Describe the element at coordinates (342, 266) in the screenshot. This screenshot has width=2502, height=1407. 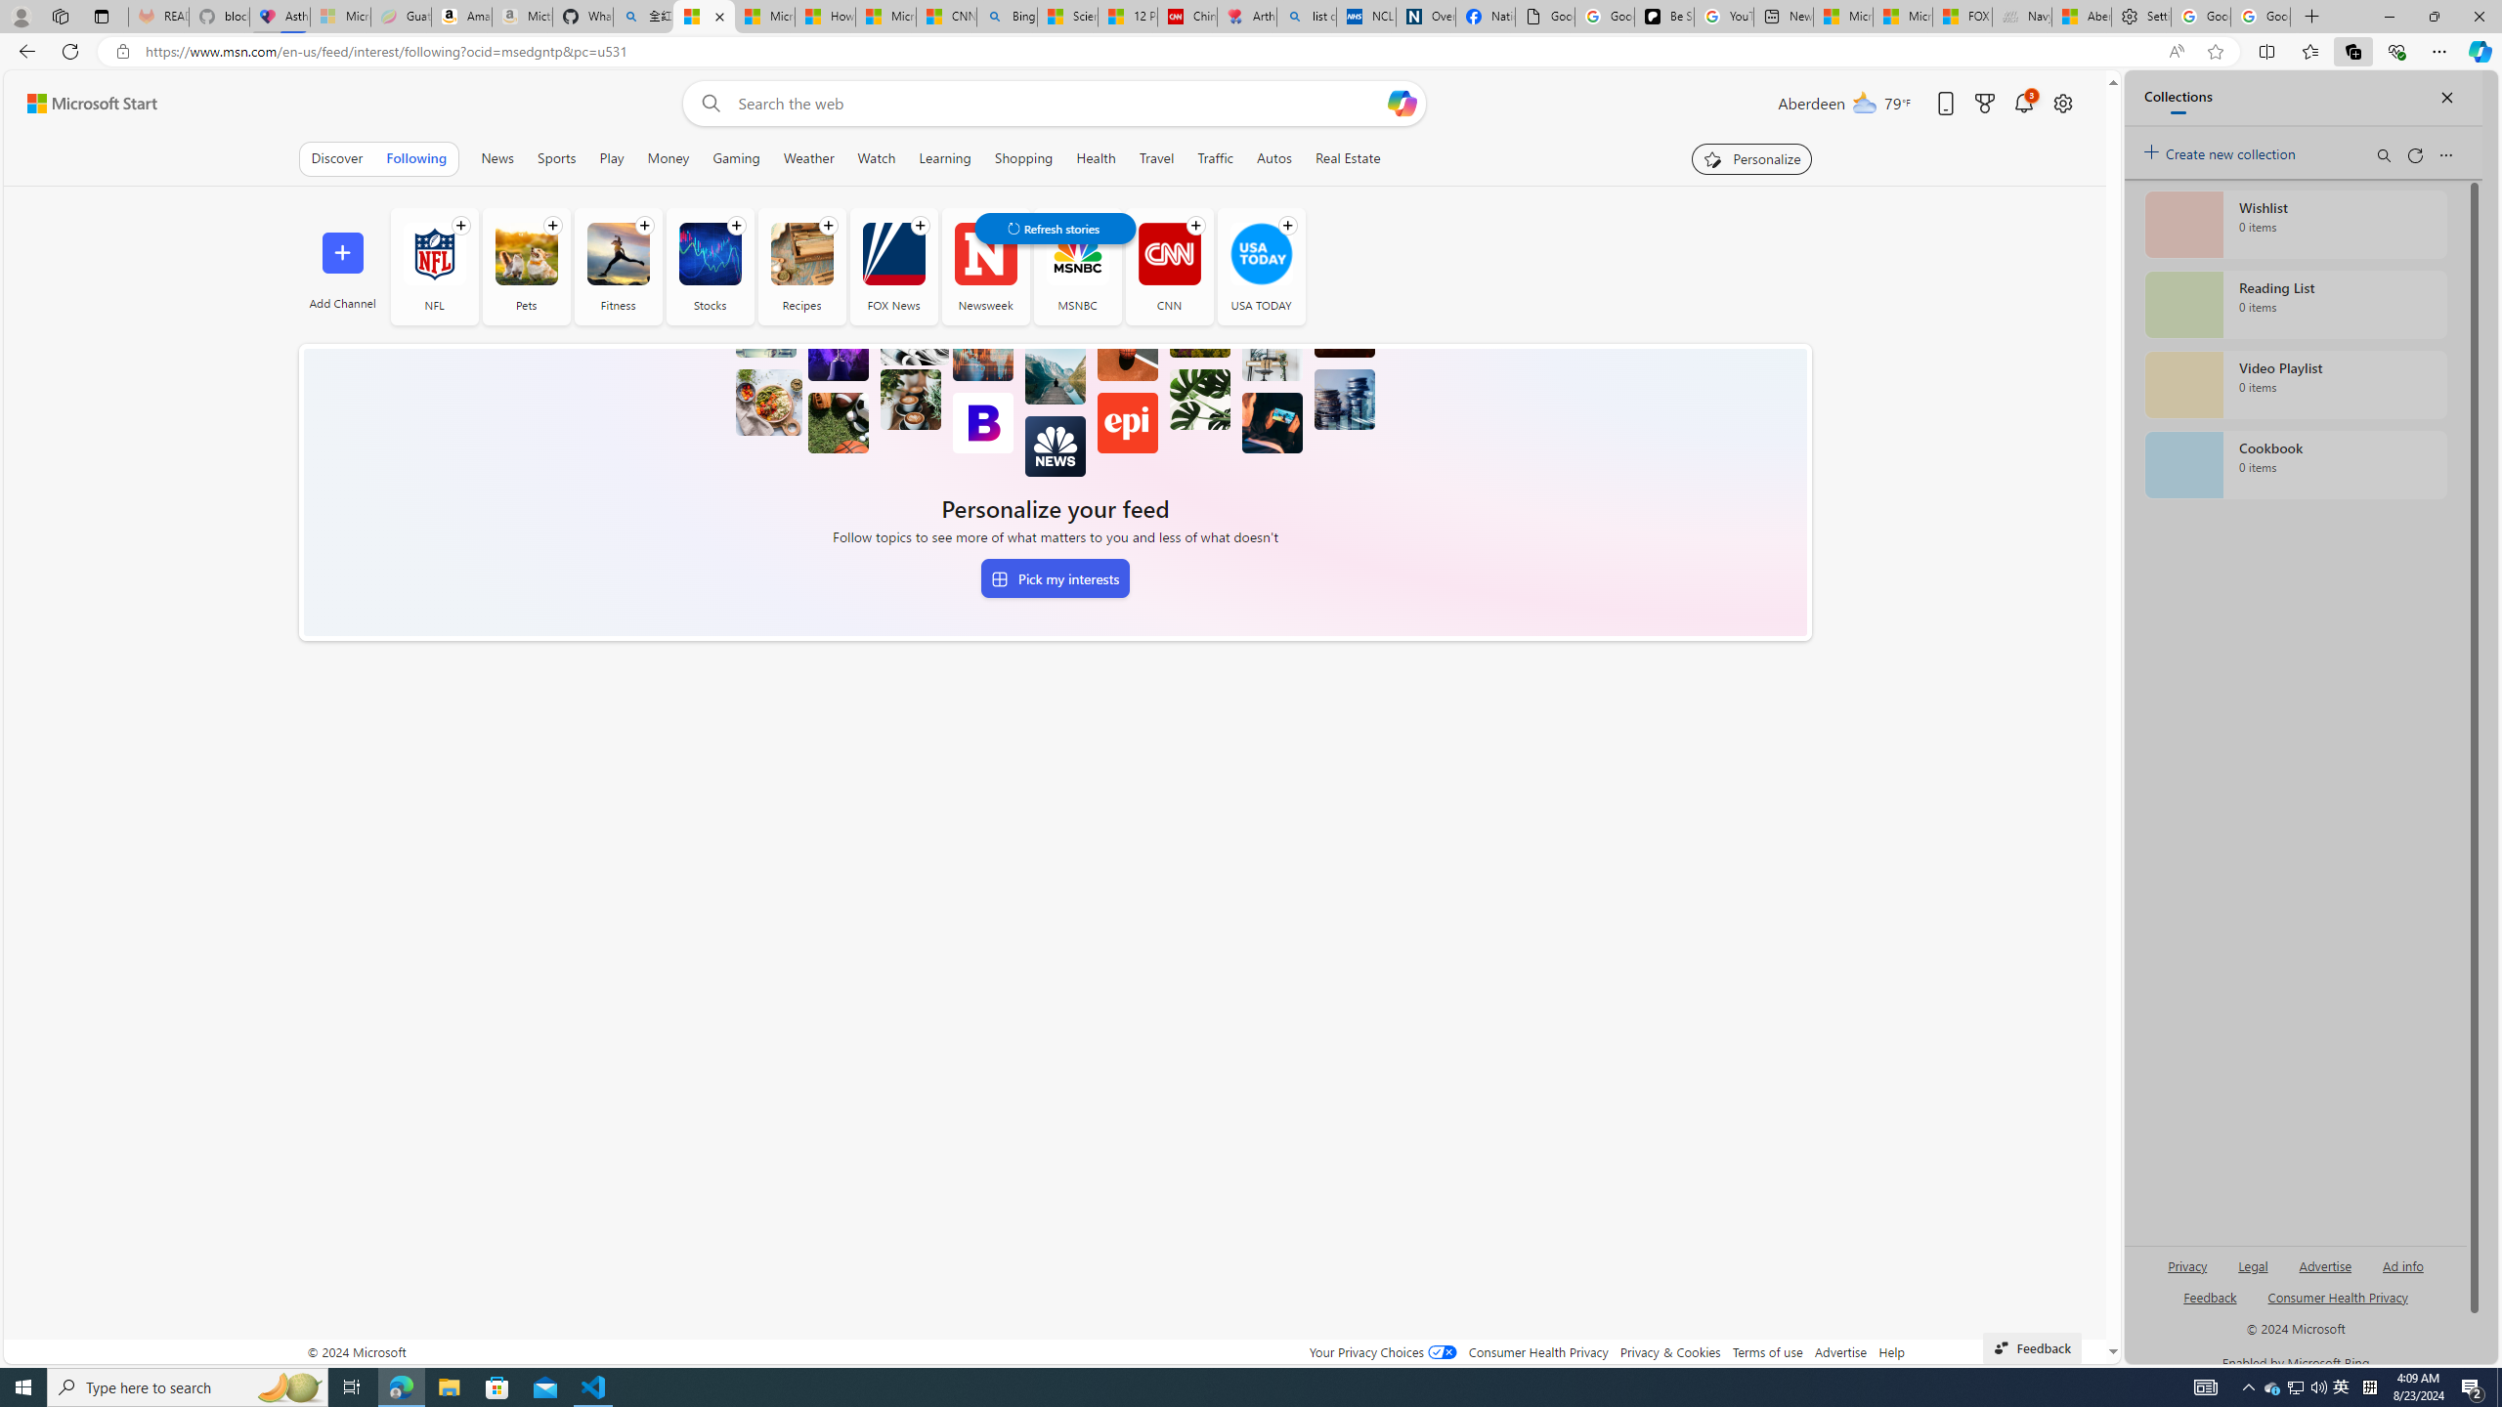
I see `Add Channel` at that location.